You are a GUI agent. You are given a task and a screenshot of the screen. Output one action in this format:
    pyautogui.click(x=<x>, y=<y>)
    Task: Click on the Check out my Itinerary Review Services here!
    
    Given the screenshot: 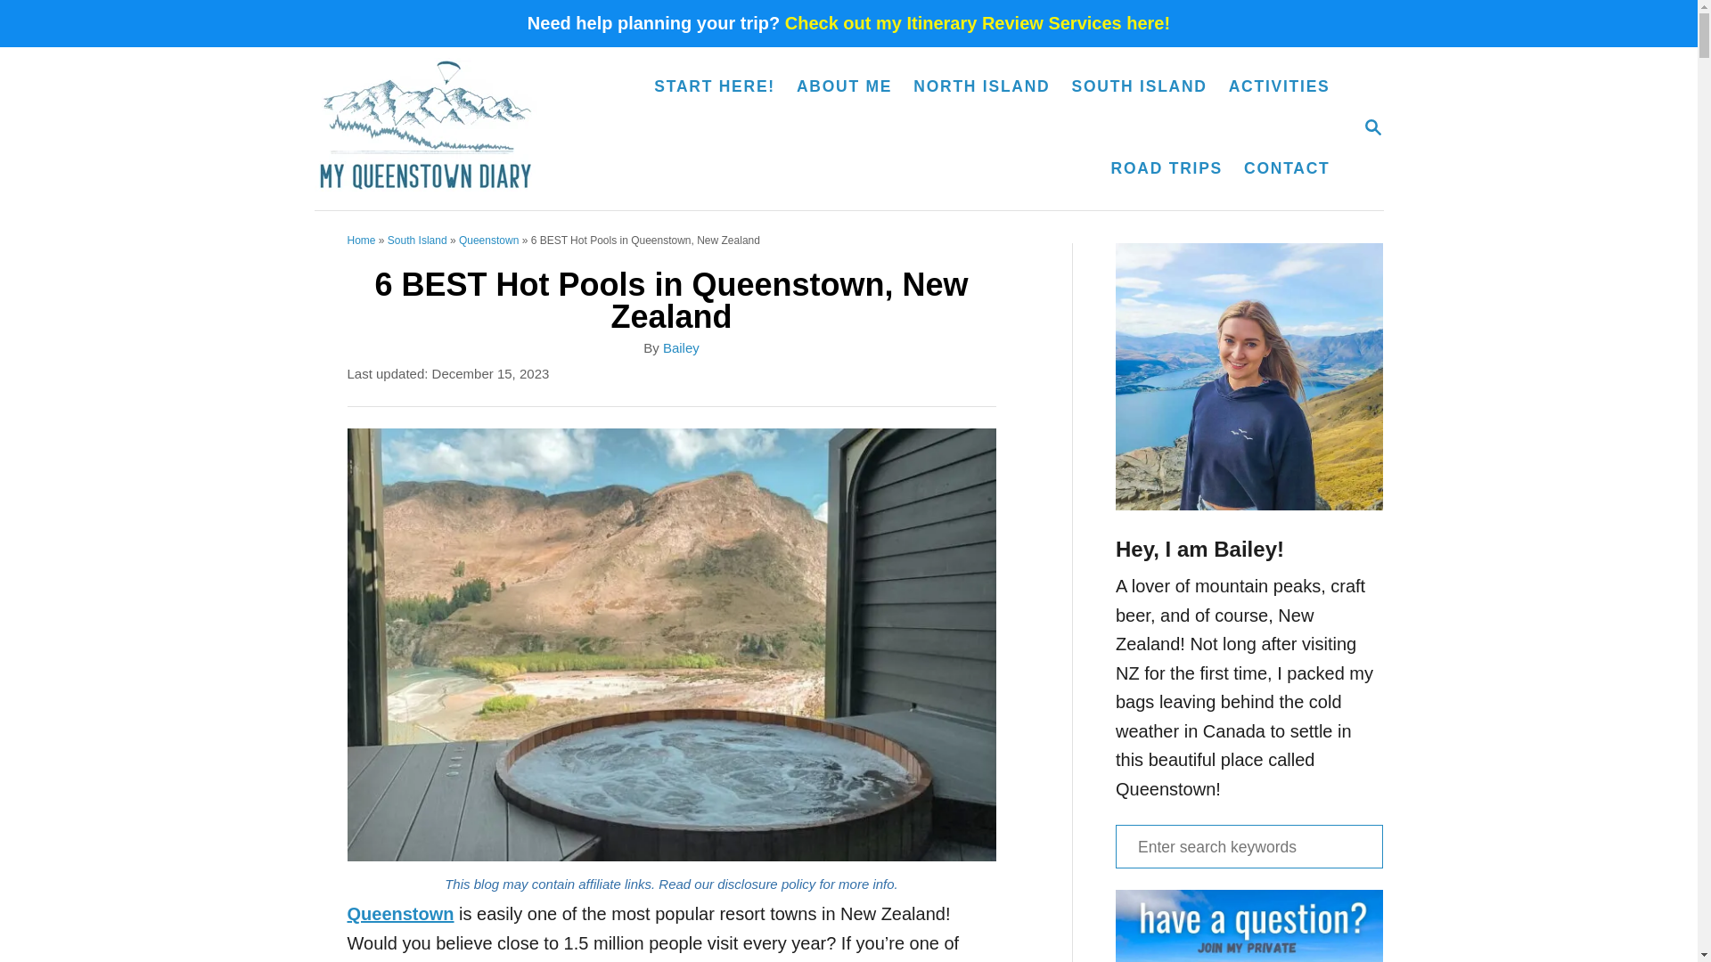 What is the action you would take?
    pyautogui.click(x=978, y=23)
    